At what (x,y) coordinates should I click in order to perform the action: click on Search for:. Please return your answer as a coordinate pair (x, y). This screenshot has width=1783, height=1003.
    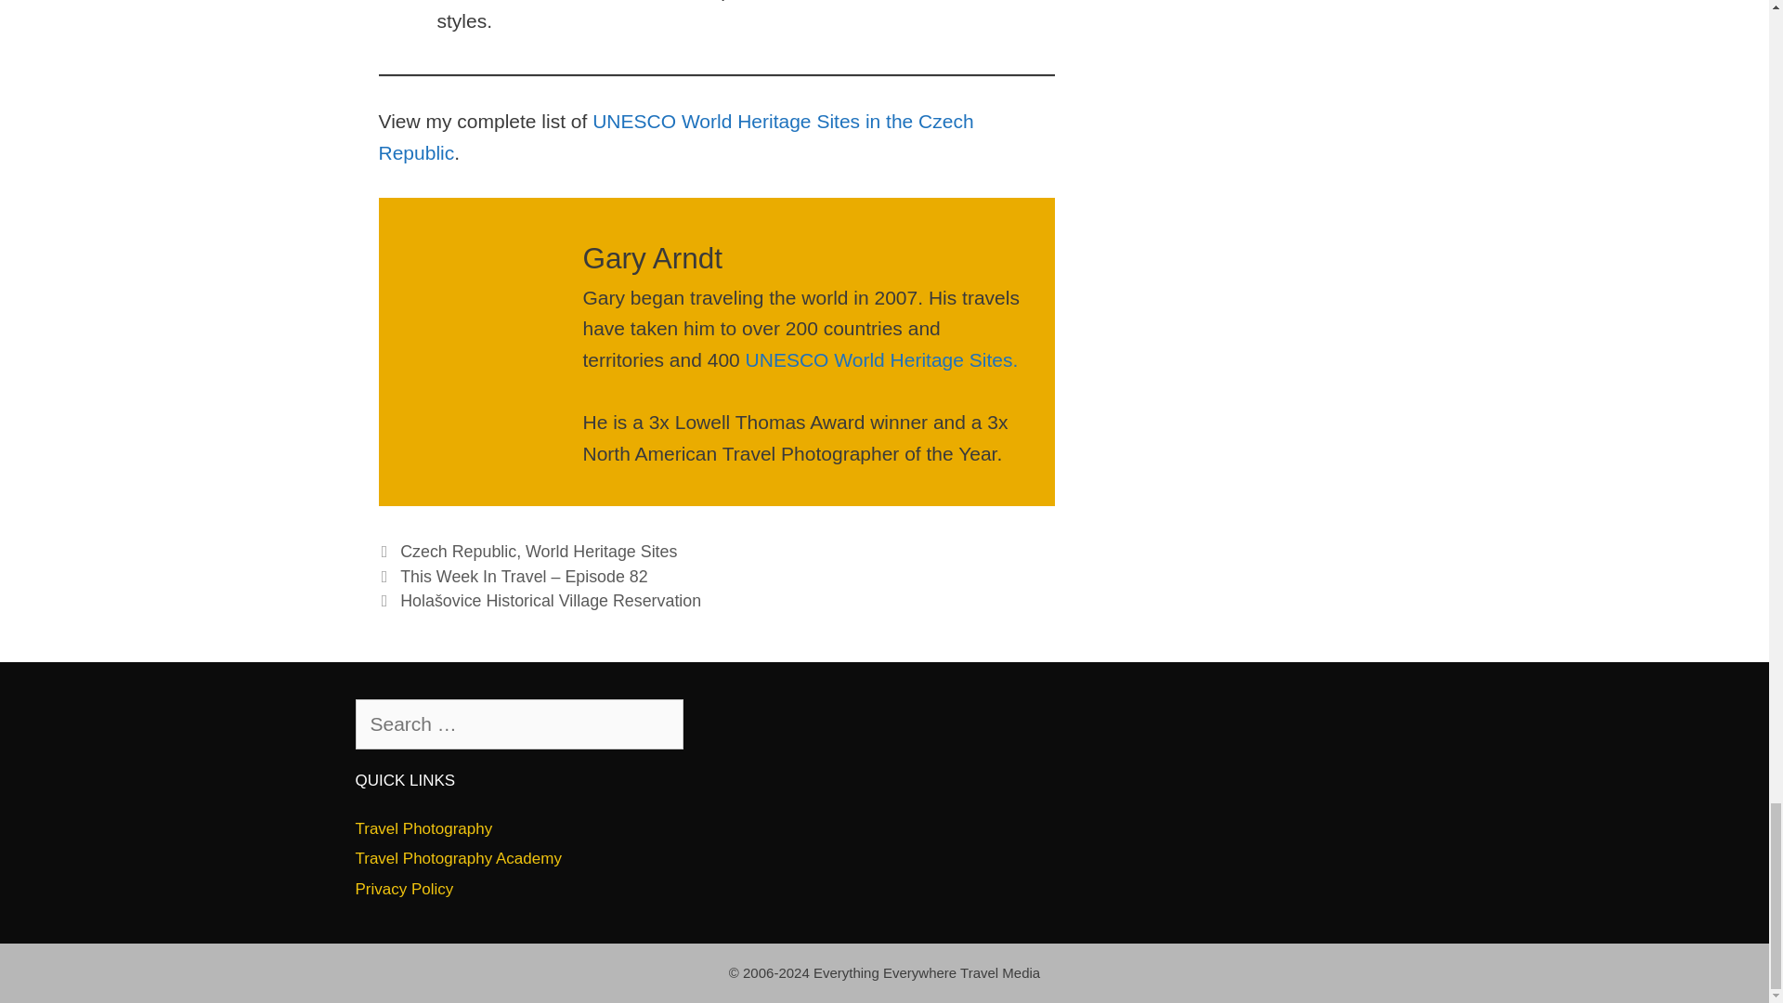
    Looking at the image, I should click on (518, 723).